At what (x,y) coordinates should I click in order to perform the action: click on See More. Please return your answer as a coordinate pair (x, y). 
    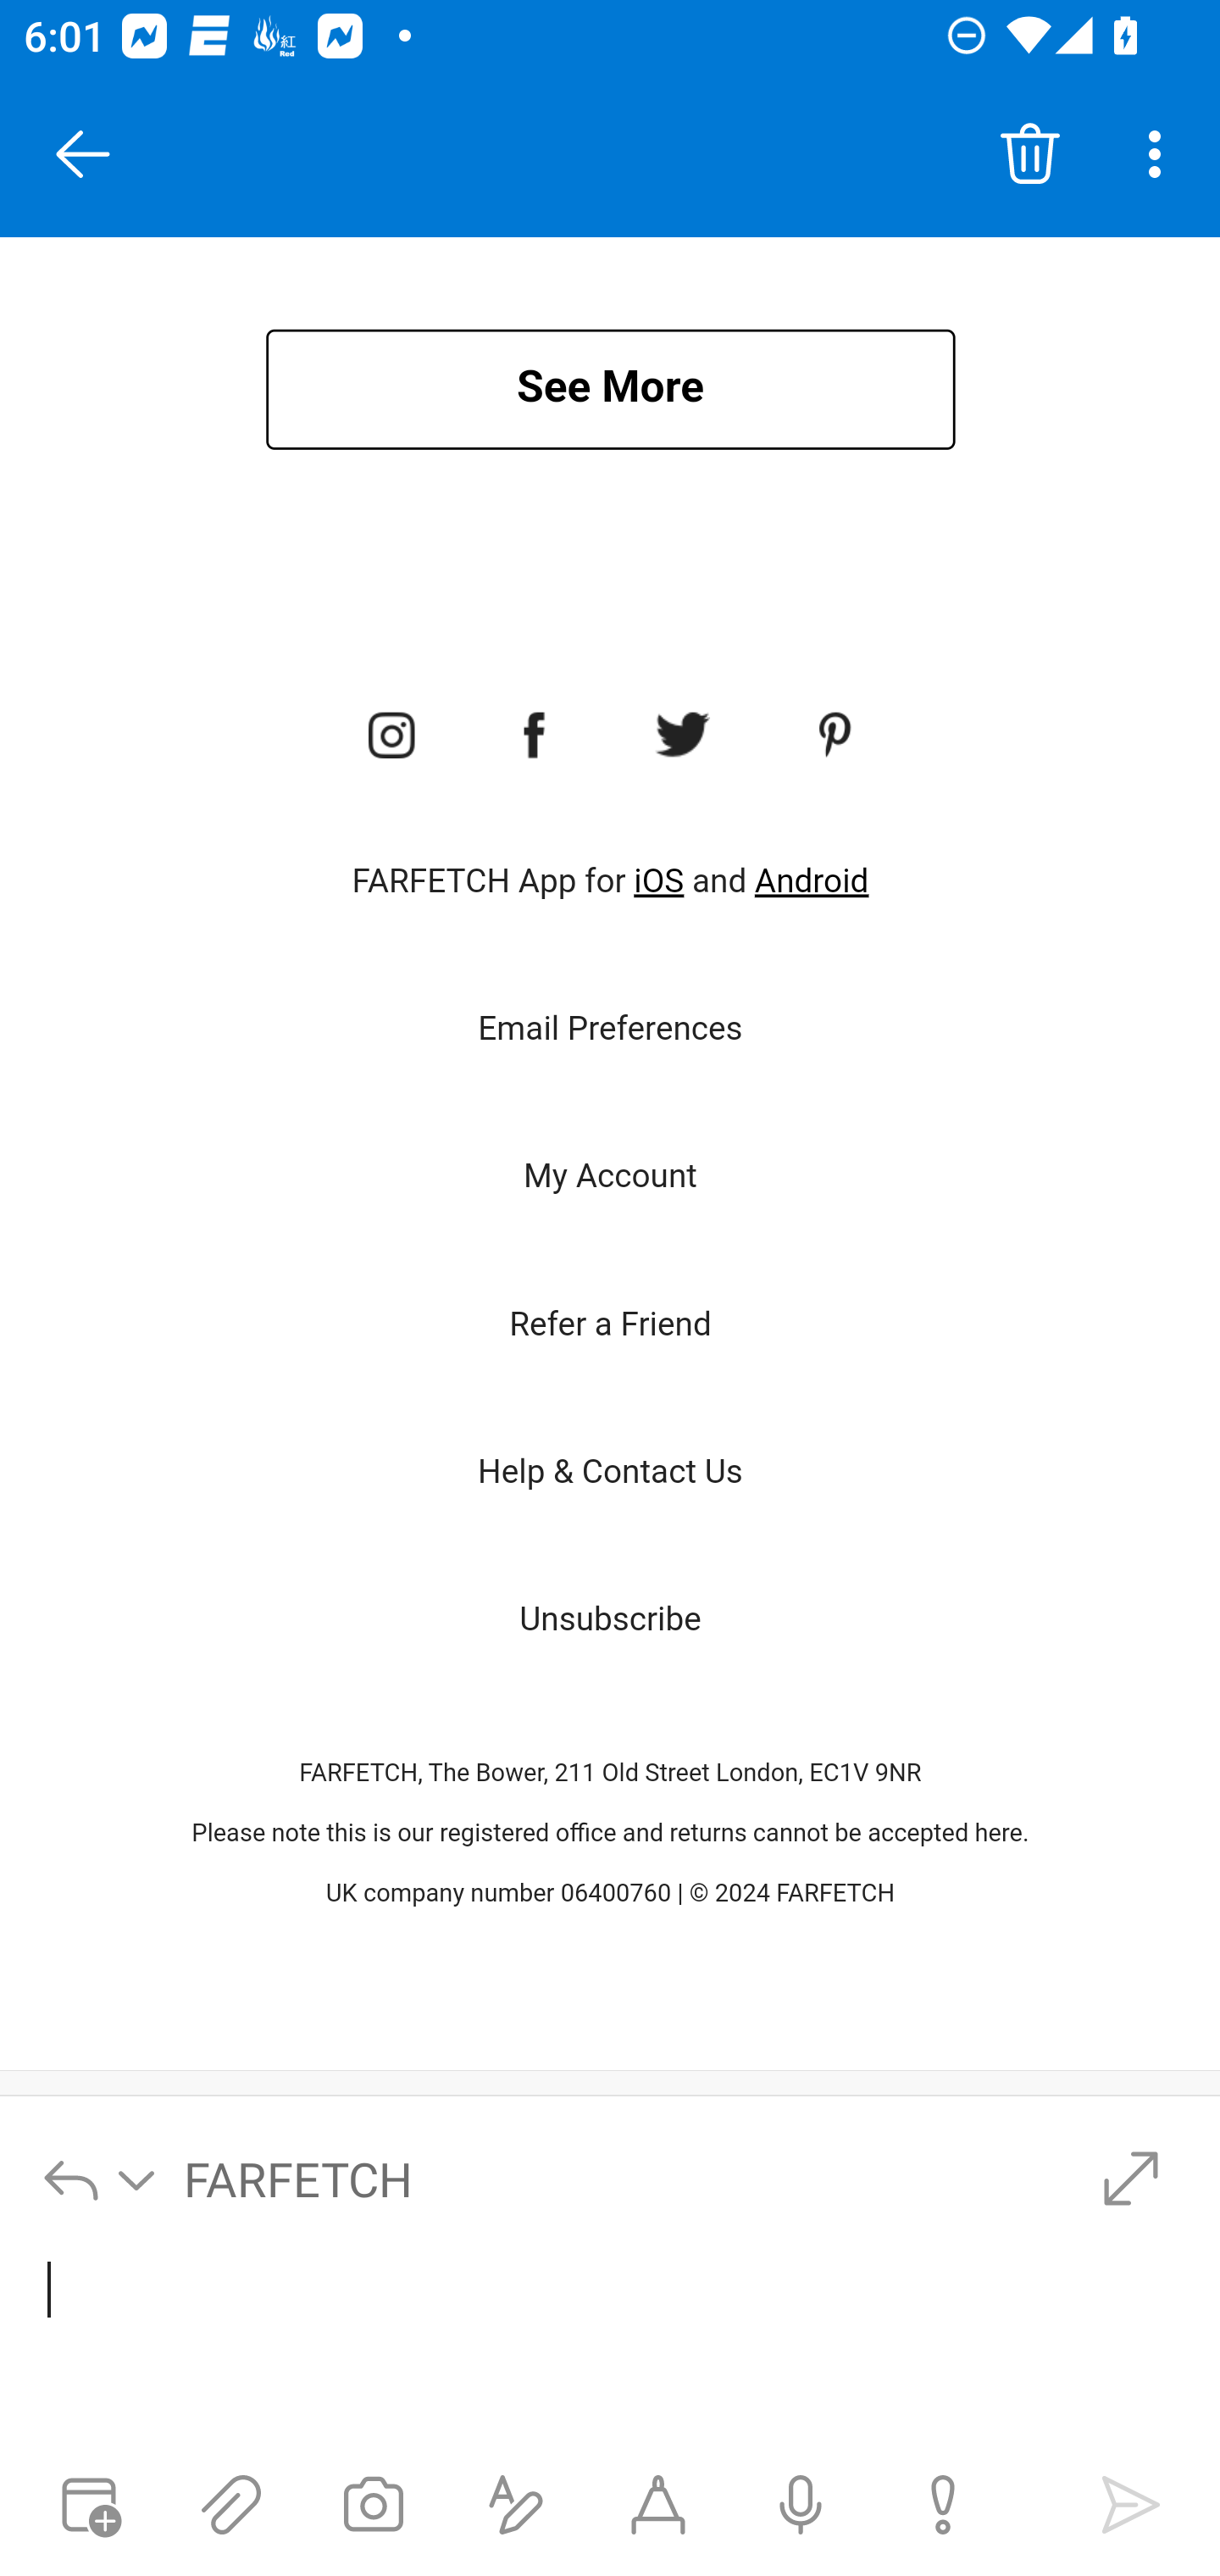
    Looking at the image, I should click on (610, 389).